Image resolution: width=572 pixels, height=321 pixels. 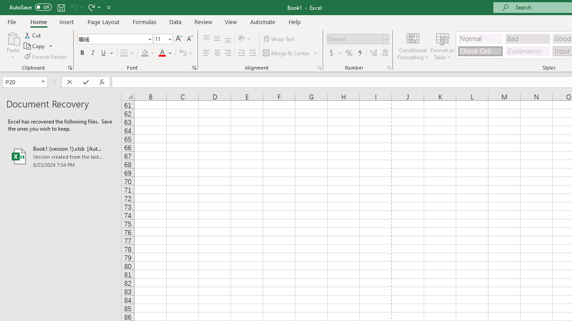 What do you see at coordinates (319, 68) in the screenshot?
I see `Format Cell Alignment` at bounding box center [319, 68].